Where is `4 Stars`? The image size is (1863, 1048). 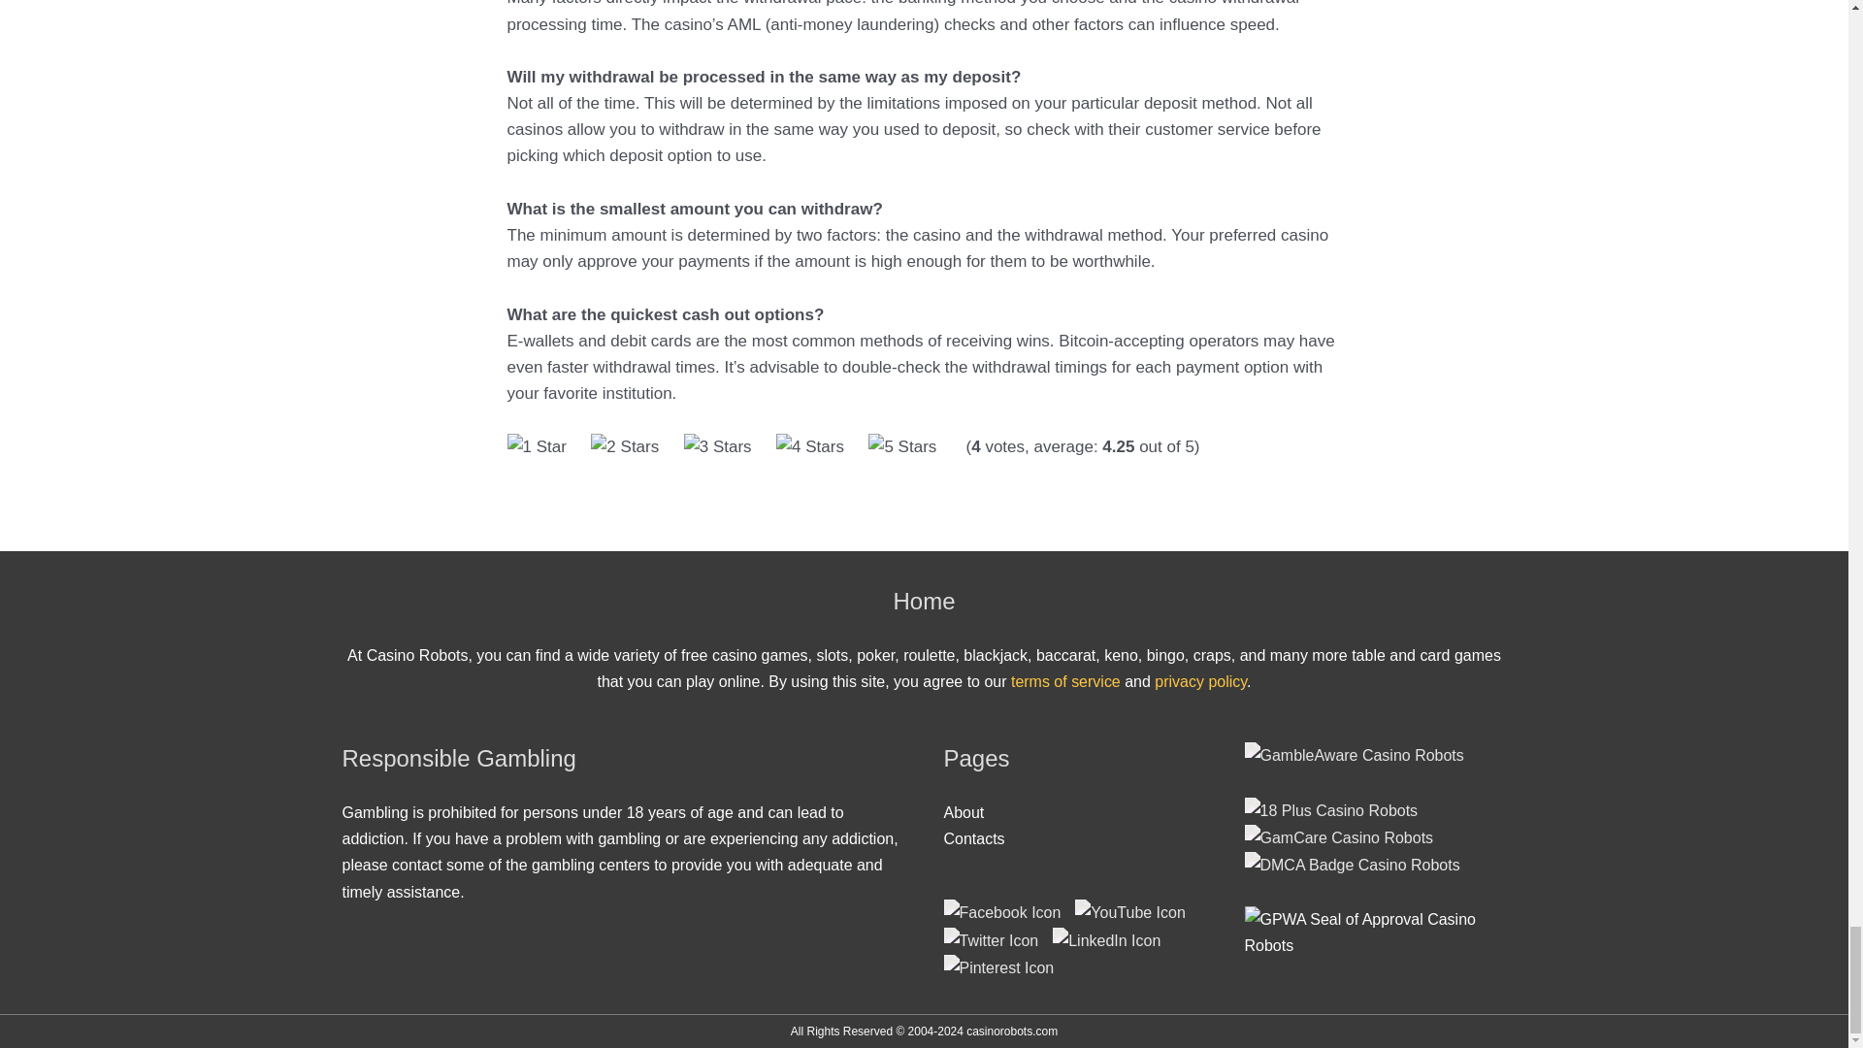
4 Stars is located at coordinates (809, 446).